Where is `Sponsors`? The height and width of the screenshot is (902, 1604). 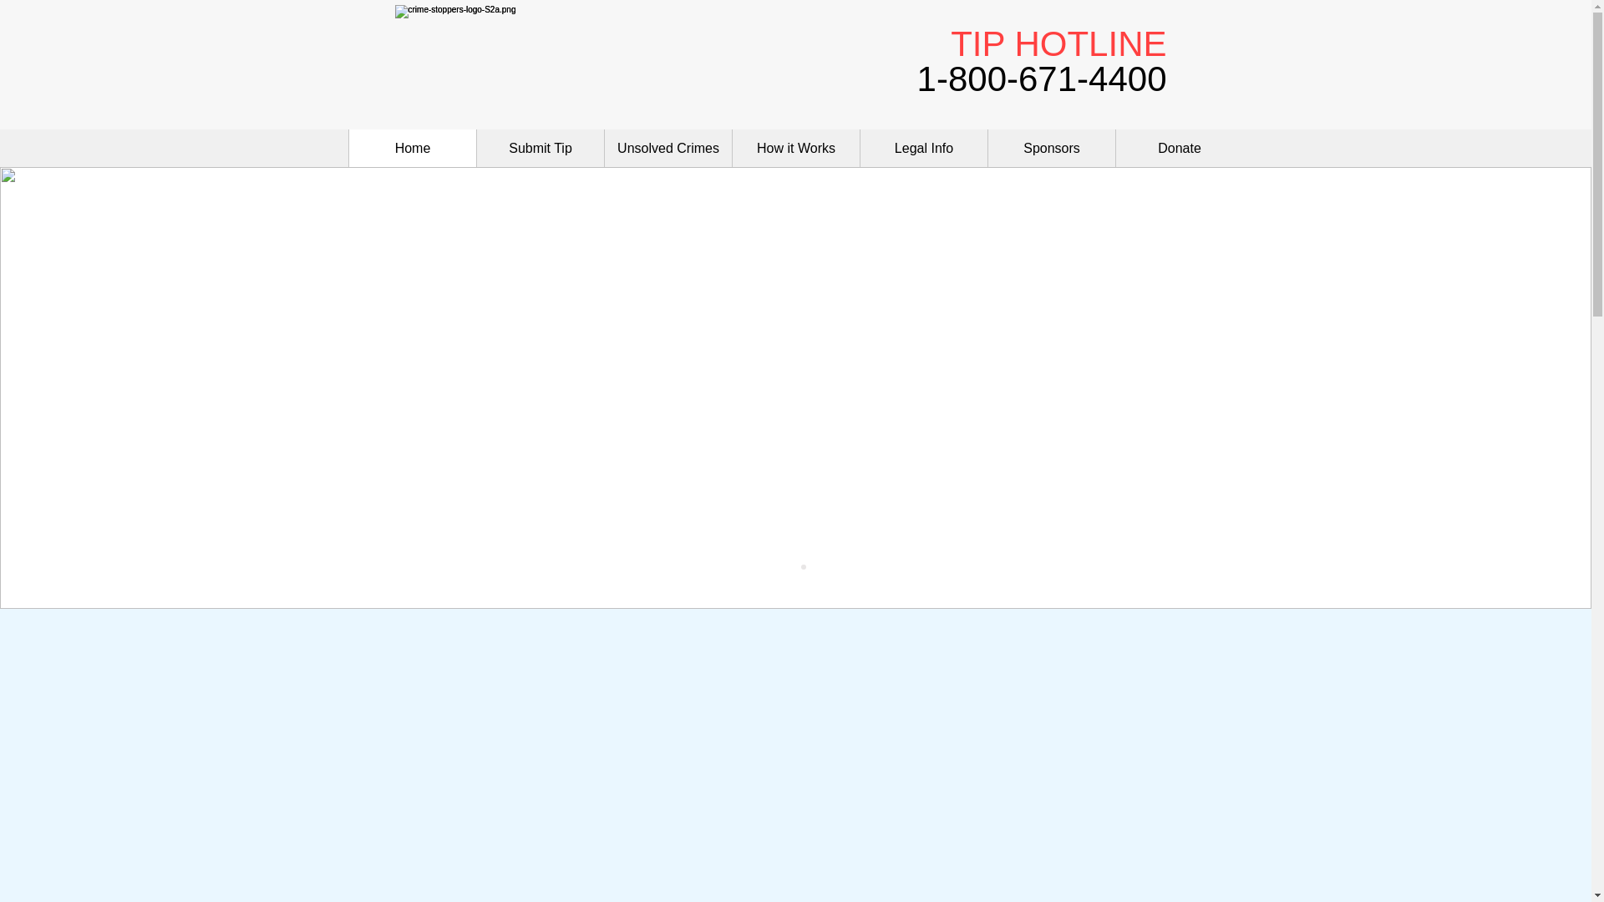 Sponsors is located at coordinates (1051, 148).